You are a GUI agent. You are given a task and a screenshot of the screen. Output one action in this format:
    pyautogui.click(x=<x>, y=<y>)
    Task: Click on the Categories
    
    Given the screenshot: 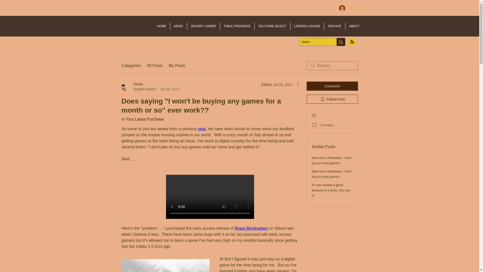 What is the action you would take?
    pyautogui.click(x=131, y=66)
    